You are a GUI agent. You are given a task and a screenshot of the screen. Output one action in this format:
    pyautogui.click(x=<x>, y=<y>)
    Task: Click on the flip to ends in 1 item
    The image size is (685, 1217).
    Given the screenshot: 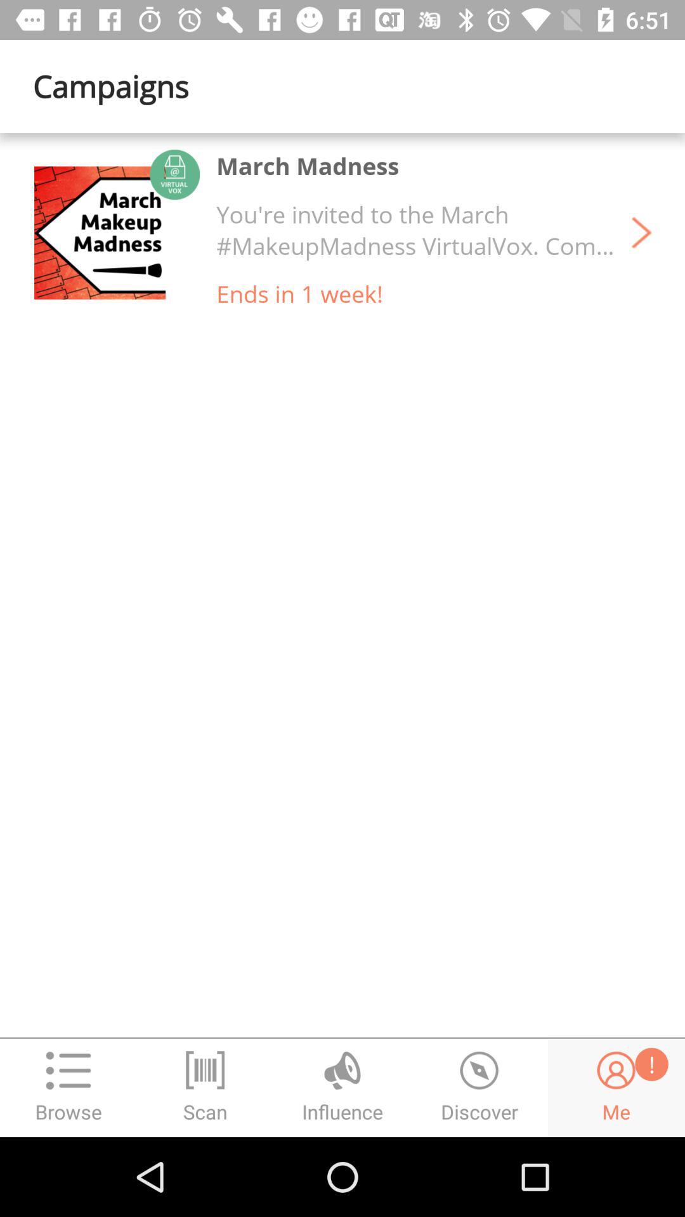 What is the action you would take?
    pyautogui.click(x=299, y=293)
    